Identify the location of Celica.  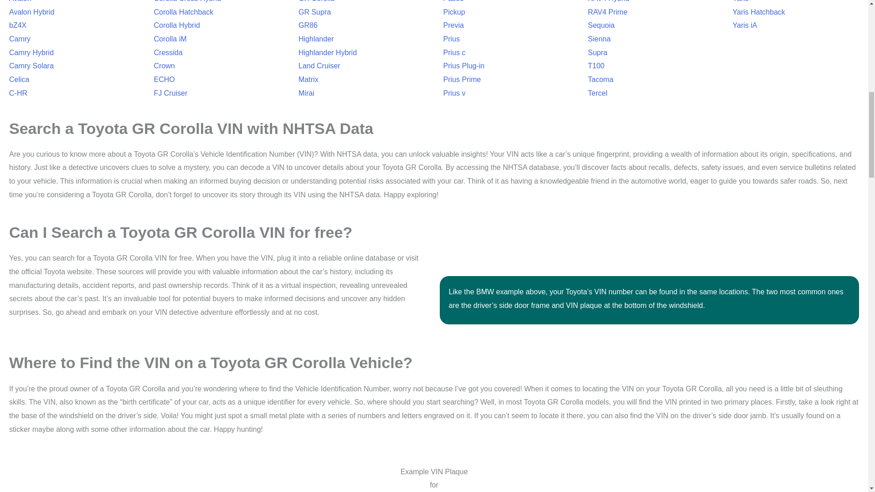
(19, 79).